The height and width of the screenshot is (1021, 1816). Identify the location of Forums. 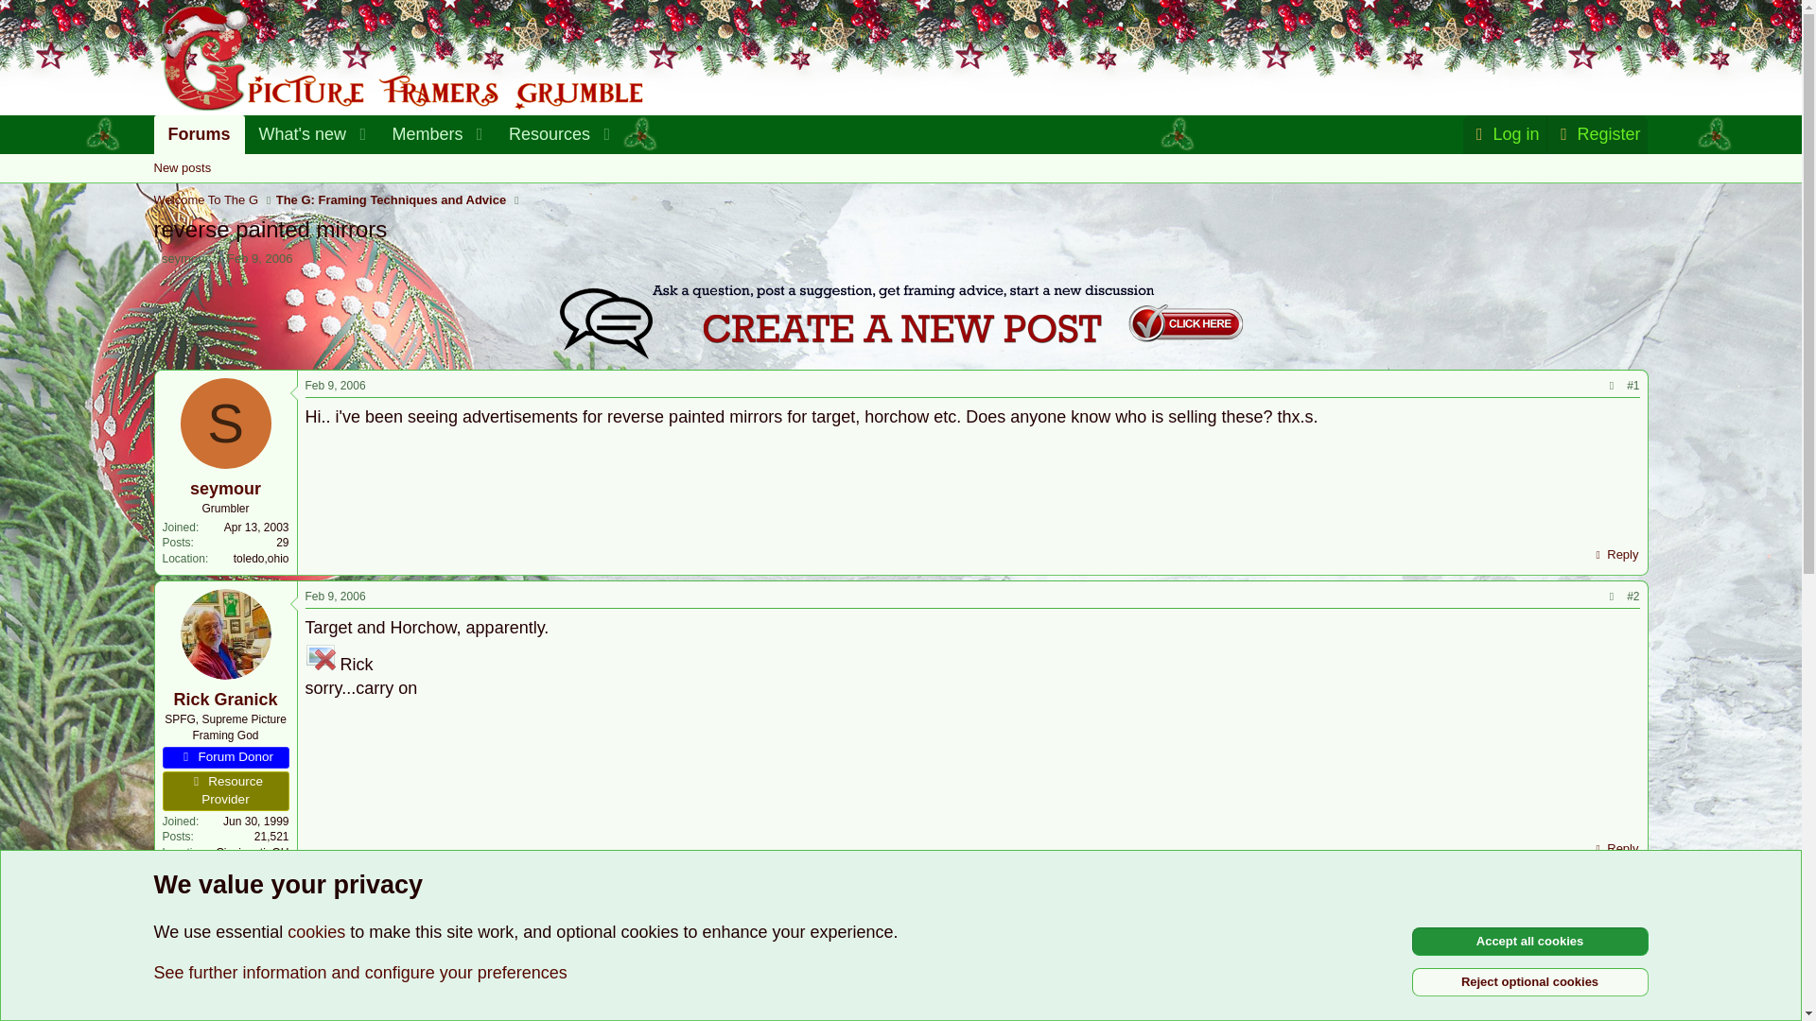
(198, 134).